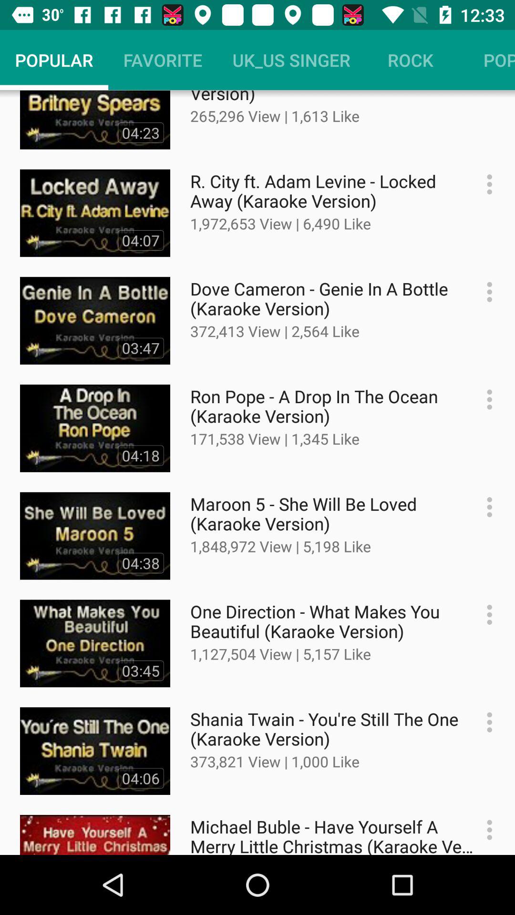 This screenshot has width=515, height=915. What do you see at coordinates (484, 615) in the screenshot?
I see `click to option` at bounding box center [484, 615].